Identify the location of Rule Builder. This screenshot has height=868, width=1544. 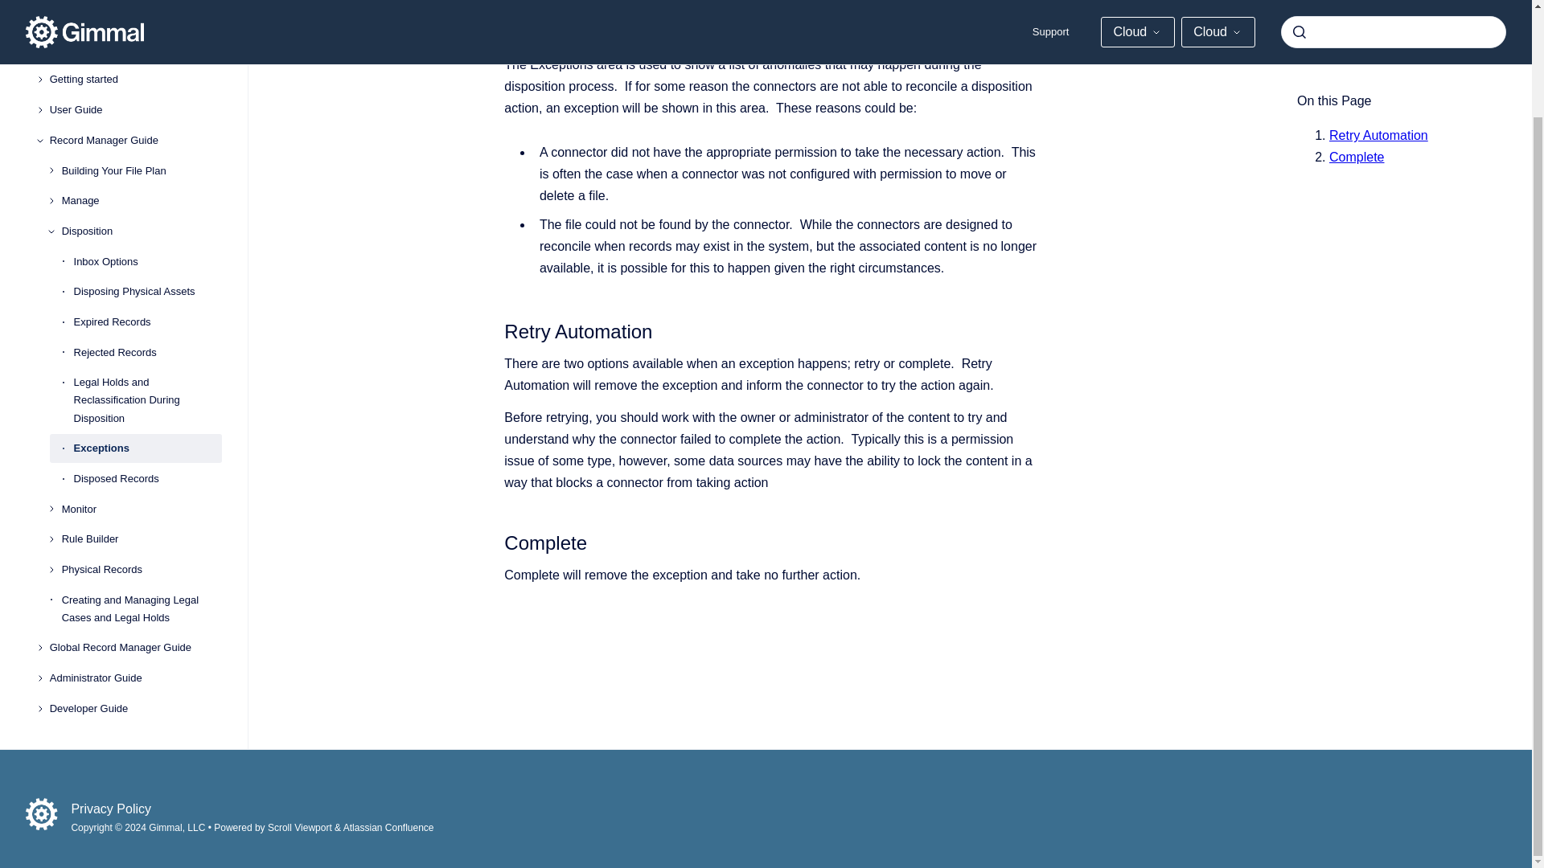
(142, 471).